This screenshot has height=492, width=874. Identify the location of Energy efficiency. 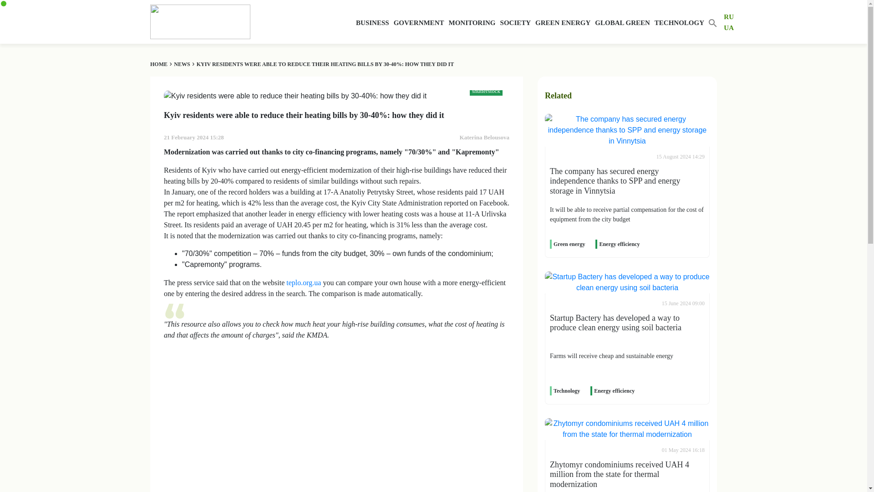
(619, 244).